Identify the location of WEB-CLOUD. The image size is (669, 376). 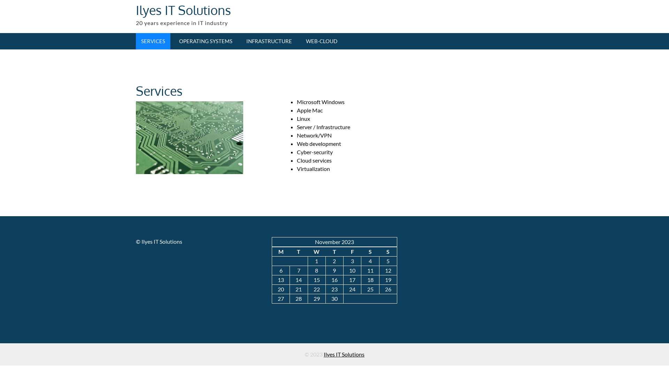
(322, 41).